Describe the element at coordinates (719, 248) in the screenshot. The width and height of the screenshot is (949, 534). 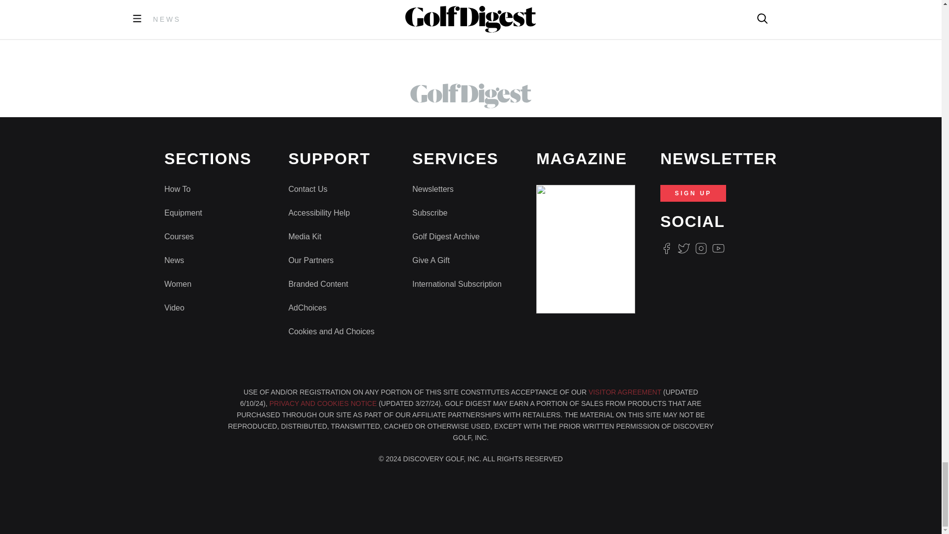
I see `Youtube Icon` at that location.